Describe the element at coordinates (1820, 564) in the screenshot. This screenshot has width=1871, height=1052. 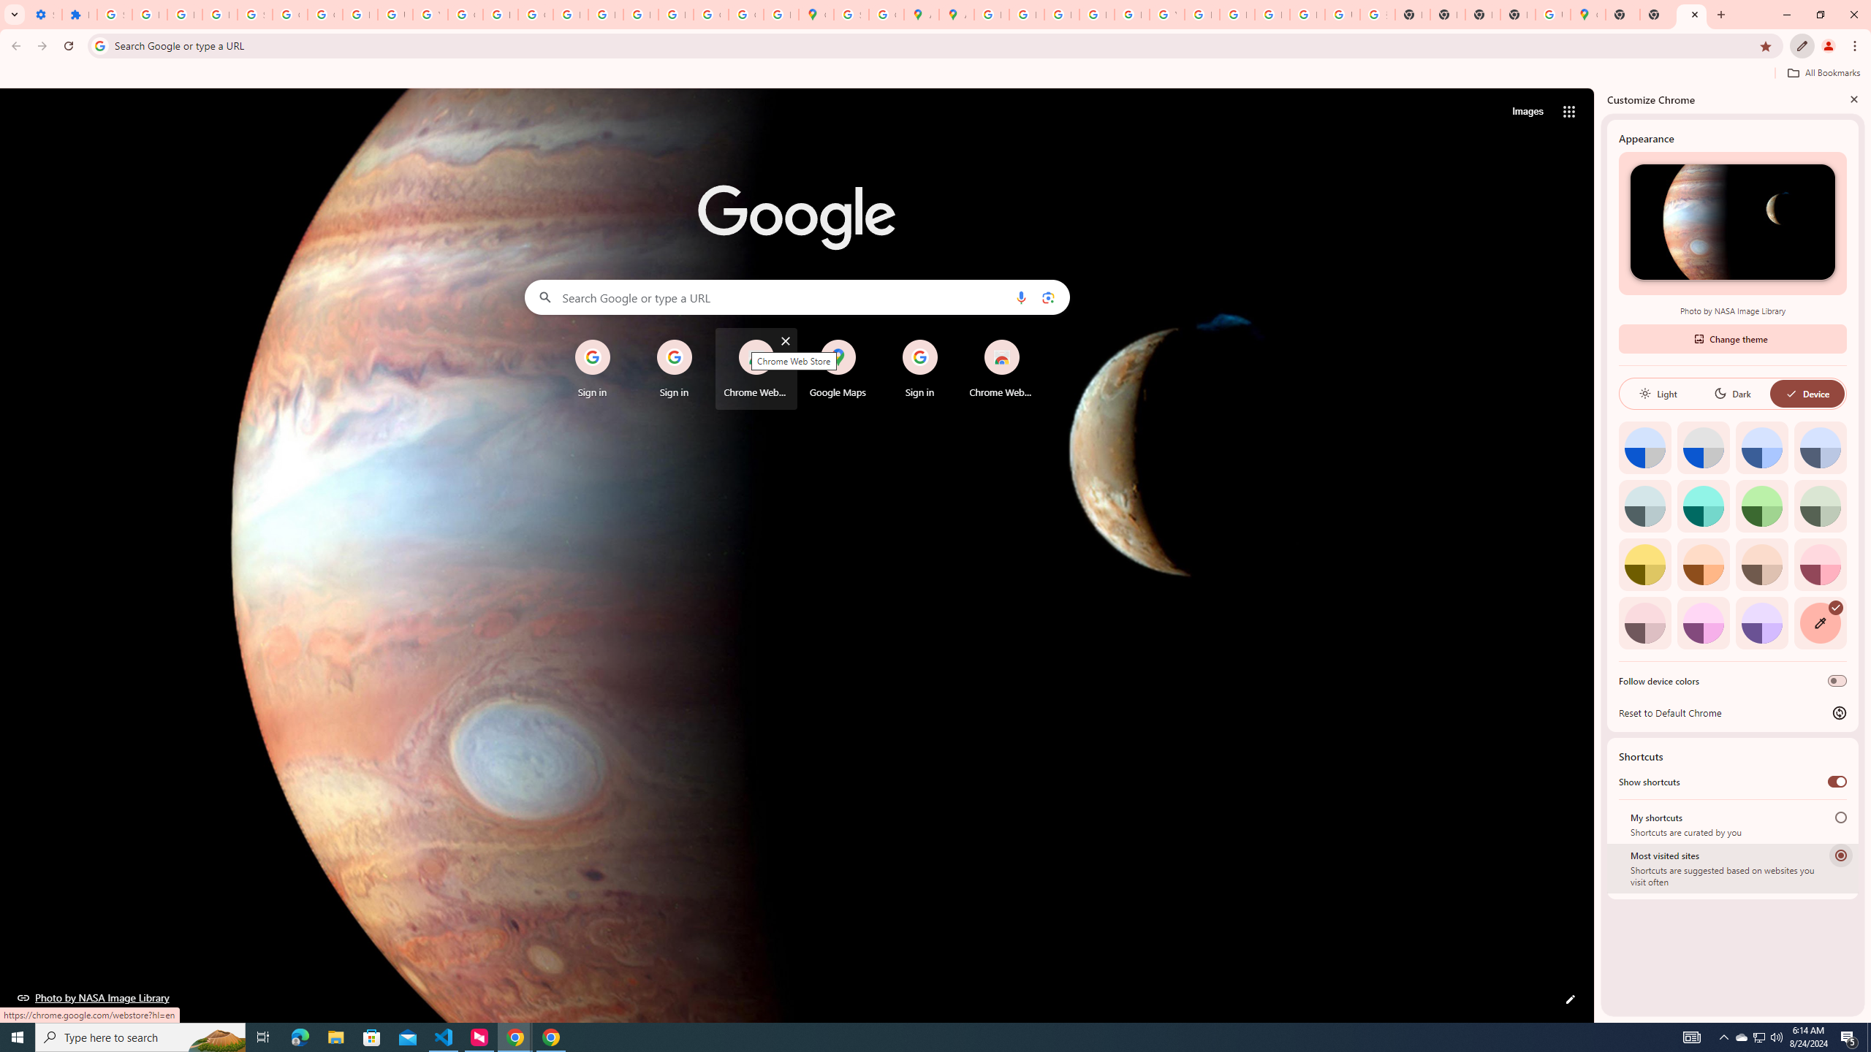
I see `Rose` at that location.